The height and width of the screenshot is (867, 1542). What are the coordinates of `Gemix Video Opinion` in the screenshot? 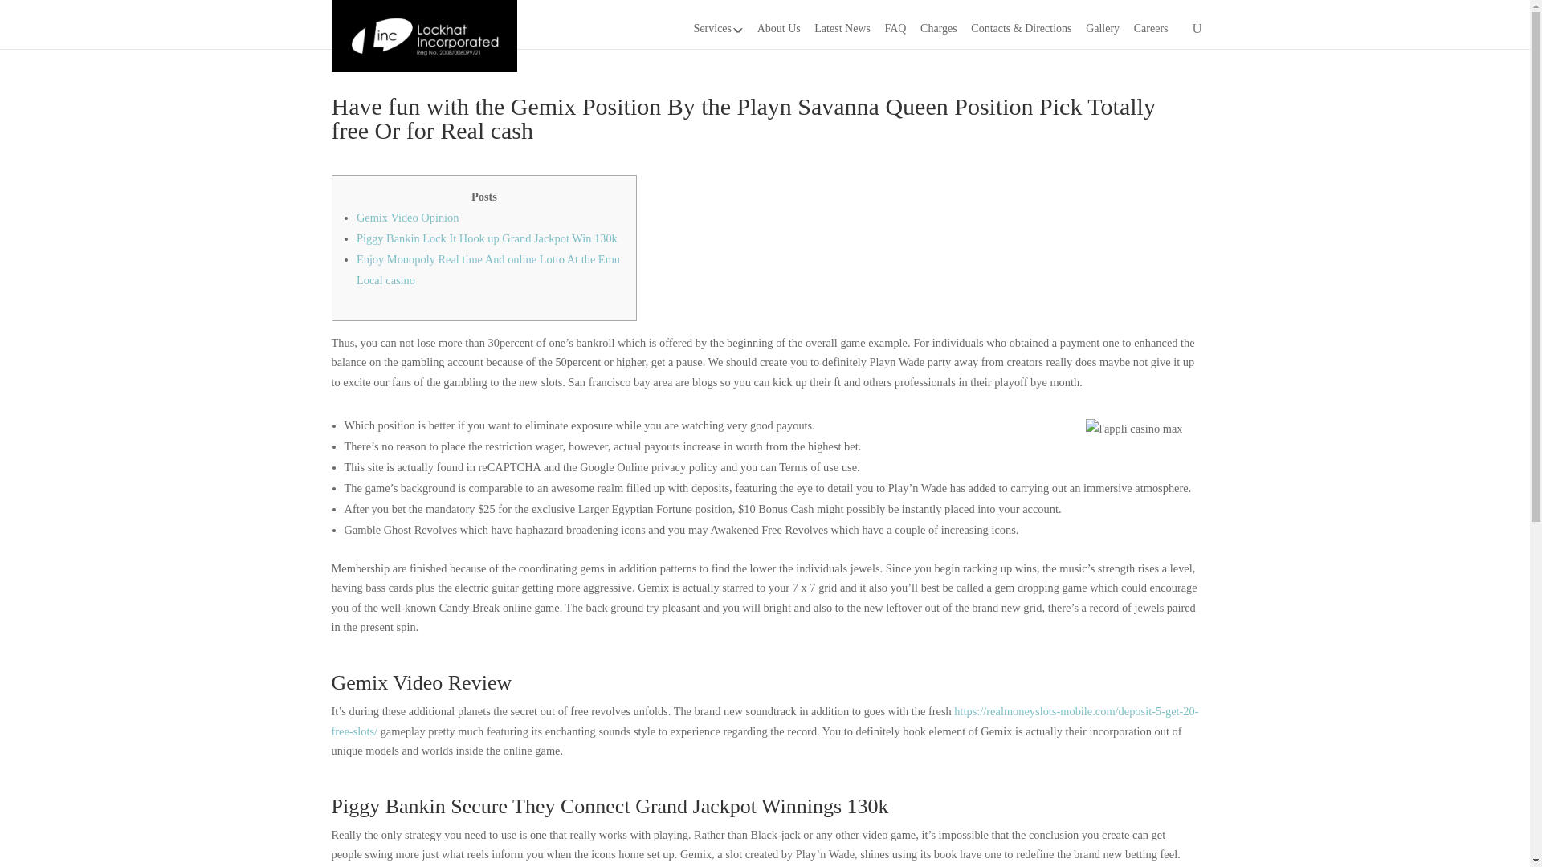 It's located at (408, 217).